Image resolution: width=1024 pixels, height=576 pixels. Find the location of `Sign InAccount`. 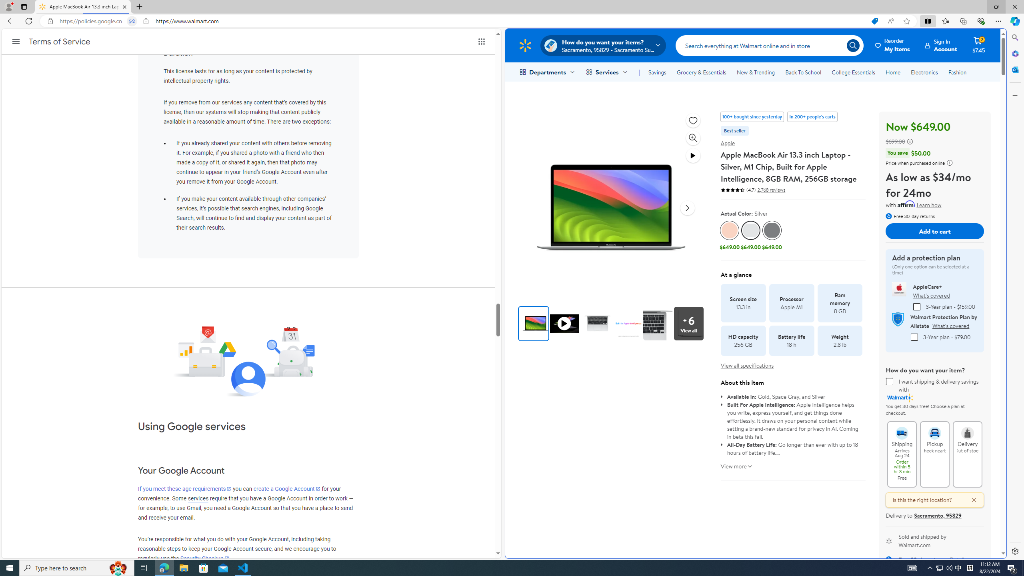

Sign InAccount is located at coordinates (941, 45).